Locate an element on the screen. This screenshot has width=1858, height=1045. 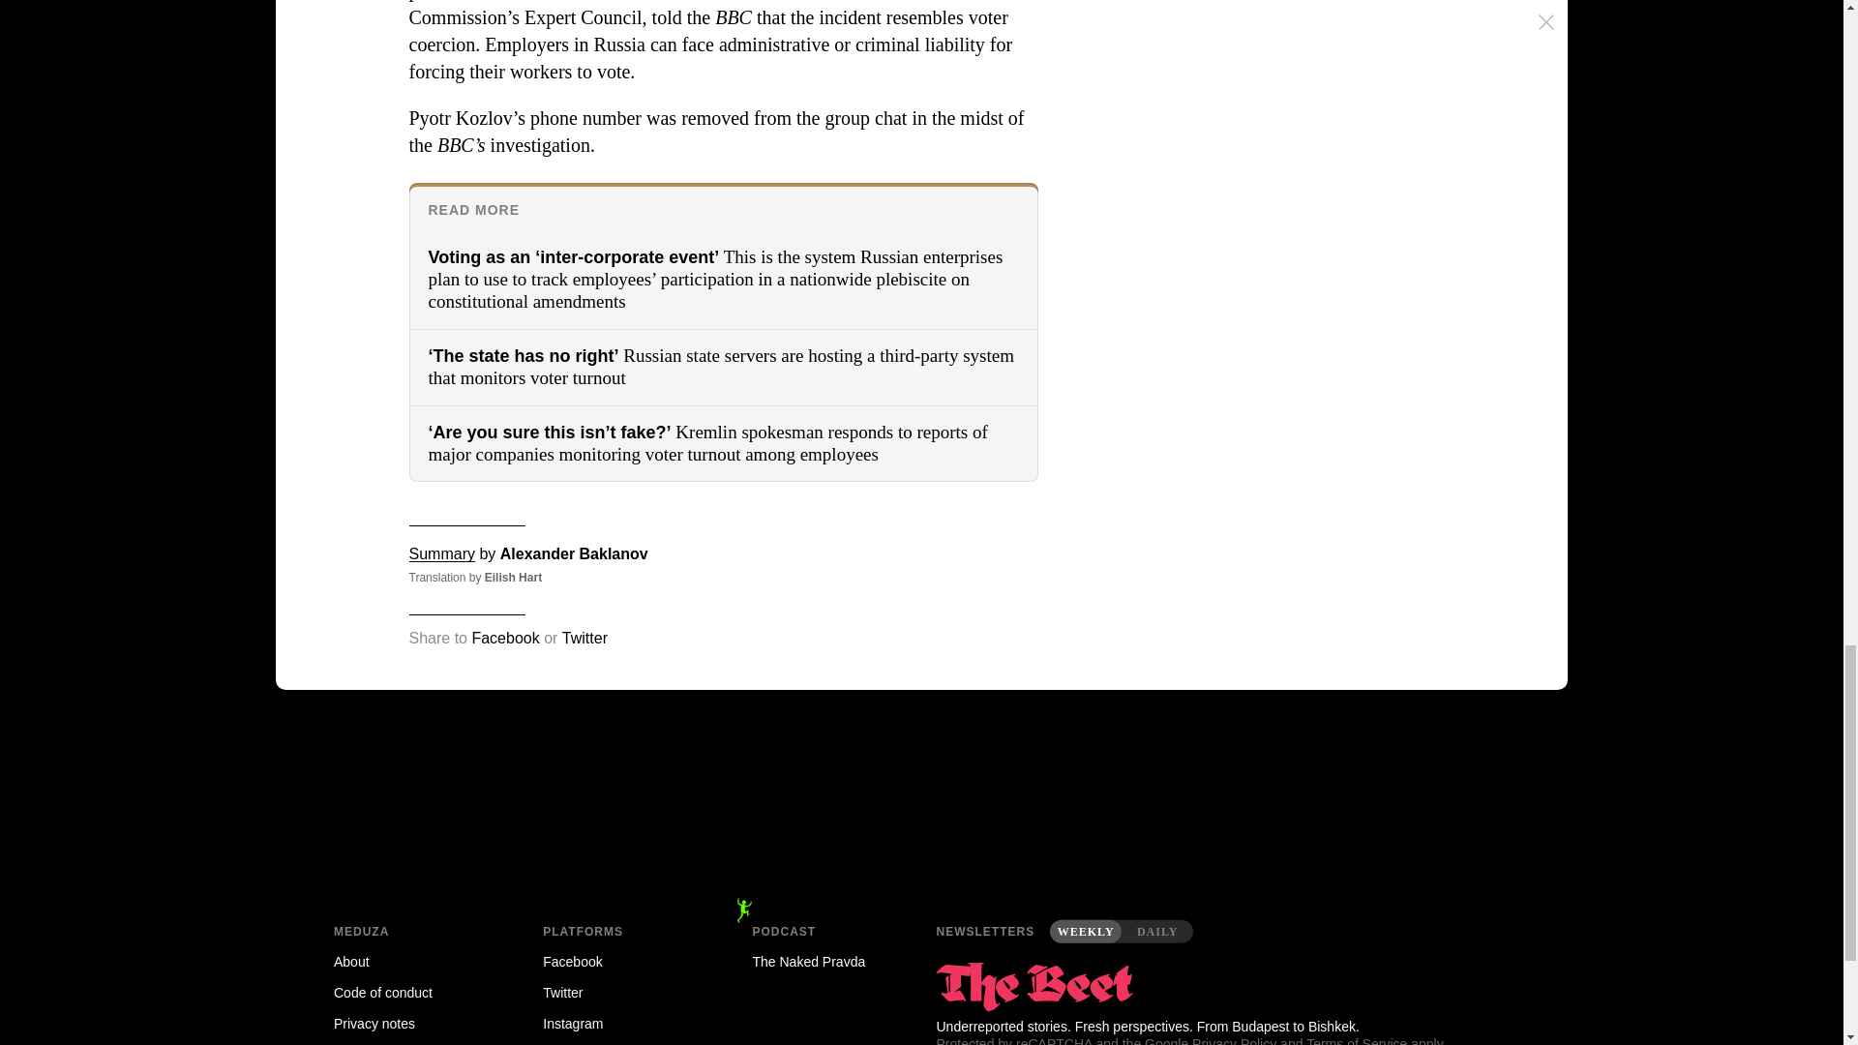
RSS is located at coordinates (619, 1041).